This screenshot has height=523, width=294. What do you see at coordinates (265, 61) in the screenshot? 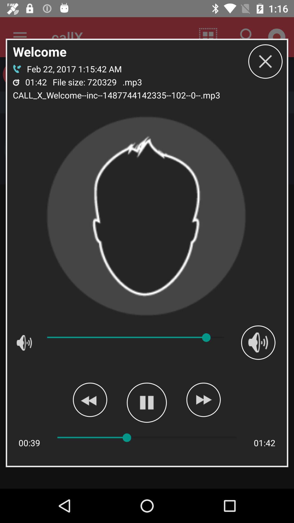
I see `tap the item at the top right corner` at bounding box center [265, 61].